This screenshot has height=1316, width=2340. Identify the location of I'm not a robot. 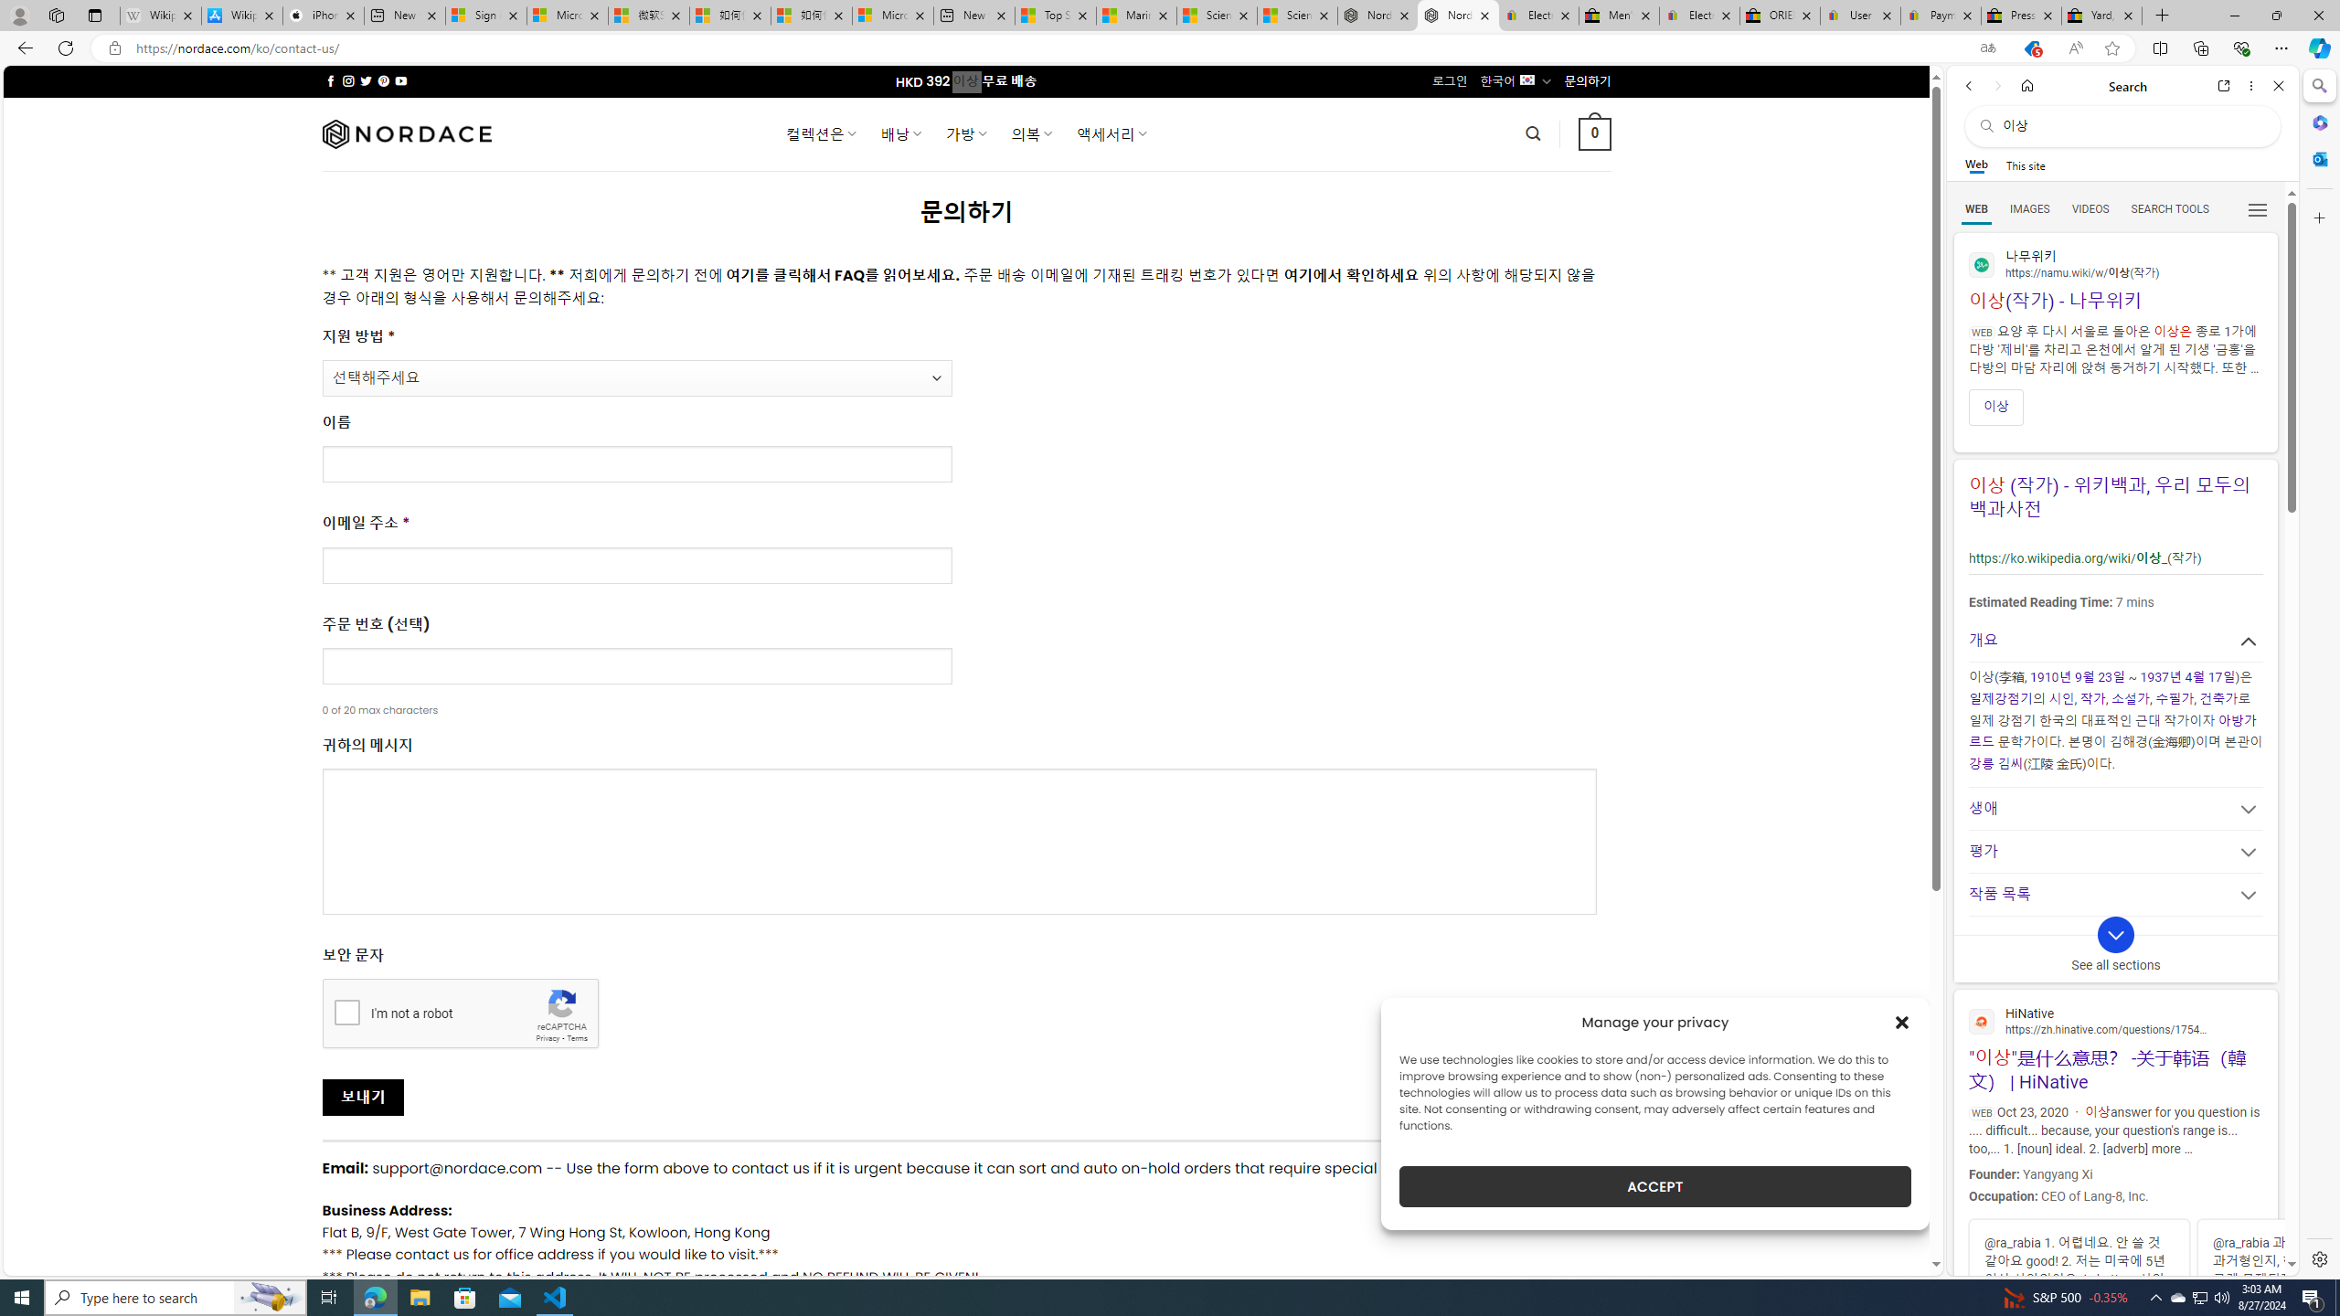
(347, 1011).